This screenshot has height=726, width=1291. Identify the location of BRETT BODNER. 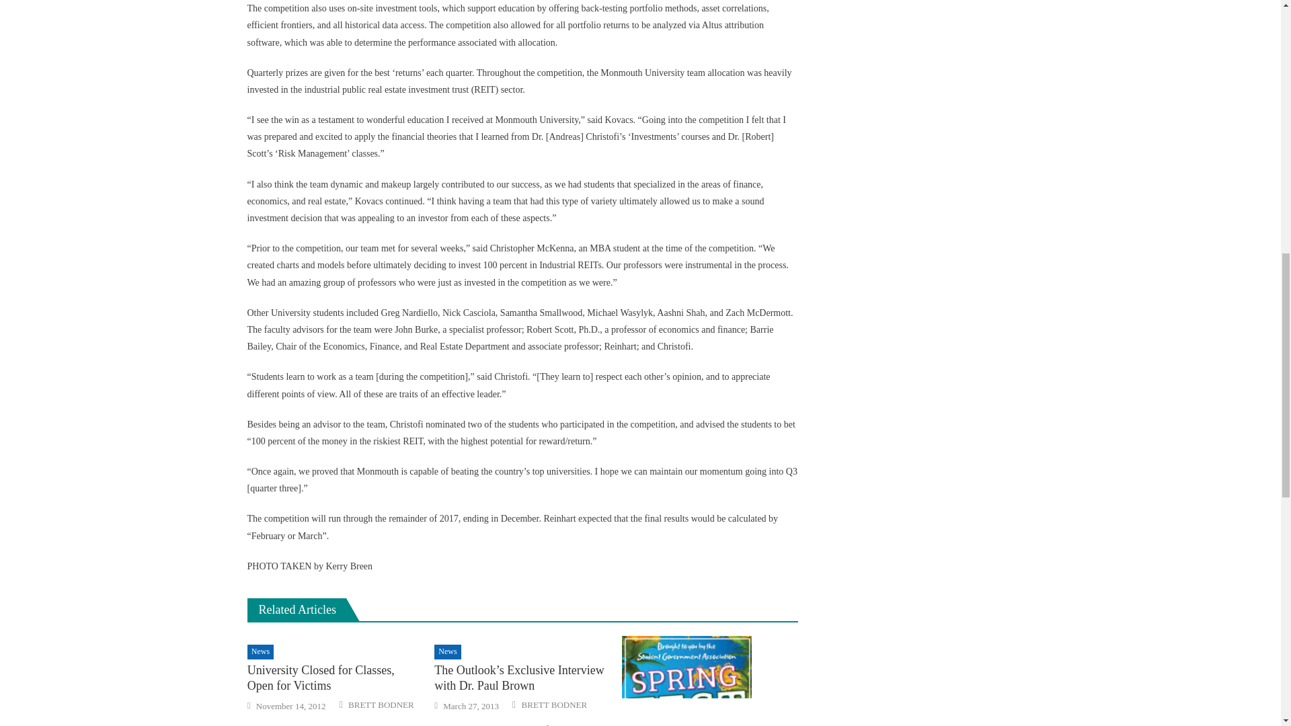
(381, 705).